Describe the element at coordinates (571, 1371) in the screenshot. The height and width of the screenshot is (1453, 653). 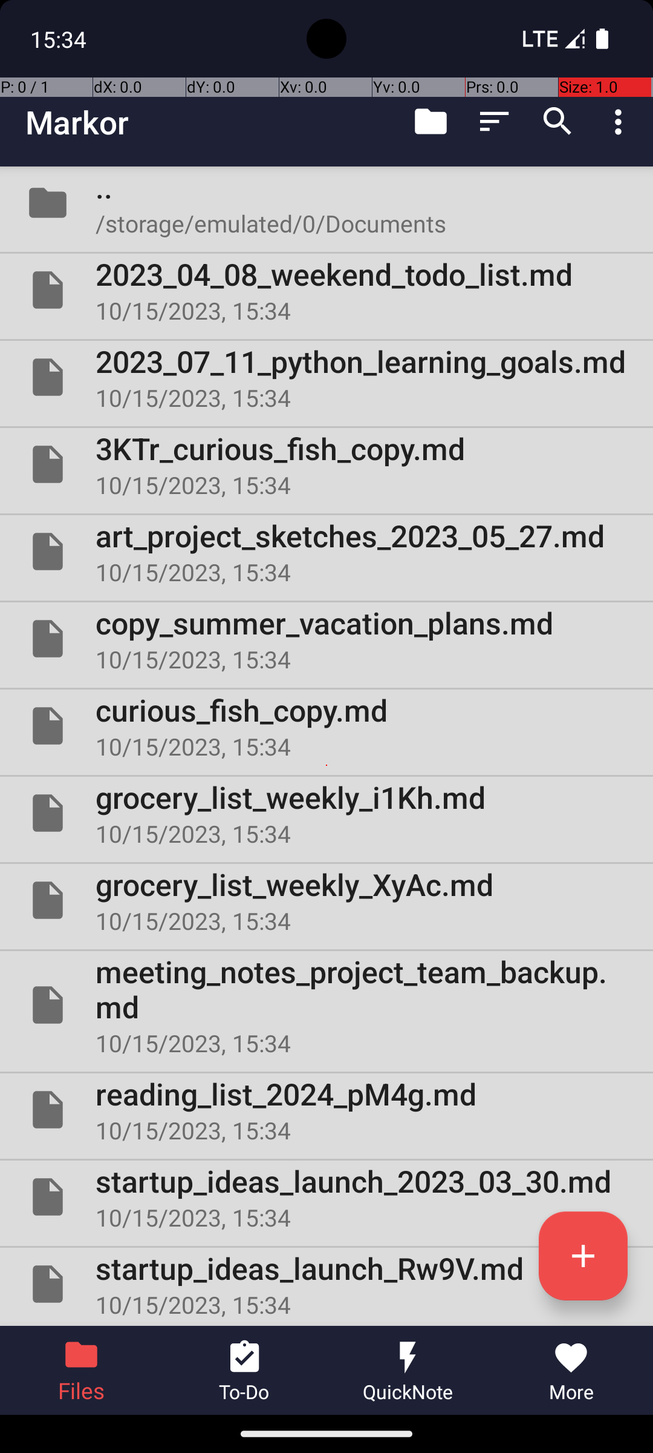
I see `More` at that location.